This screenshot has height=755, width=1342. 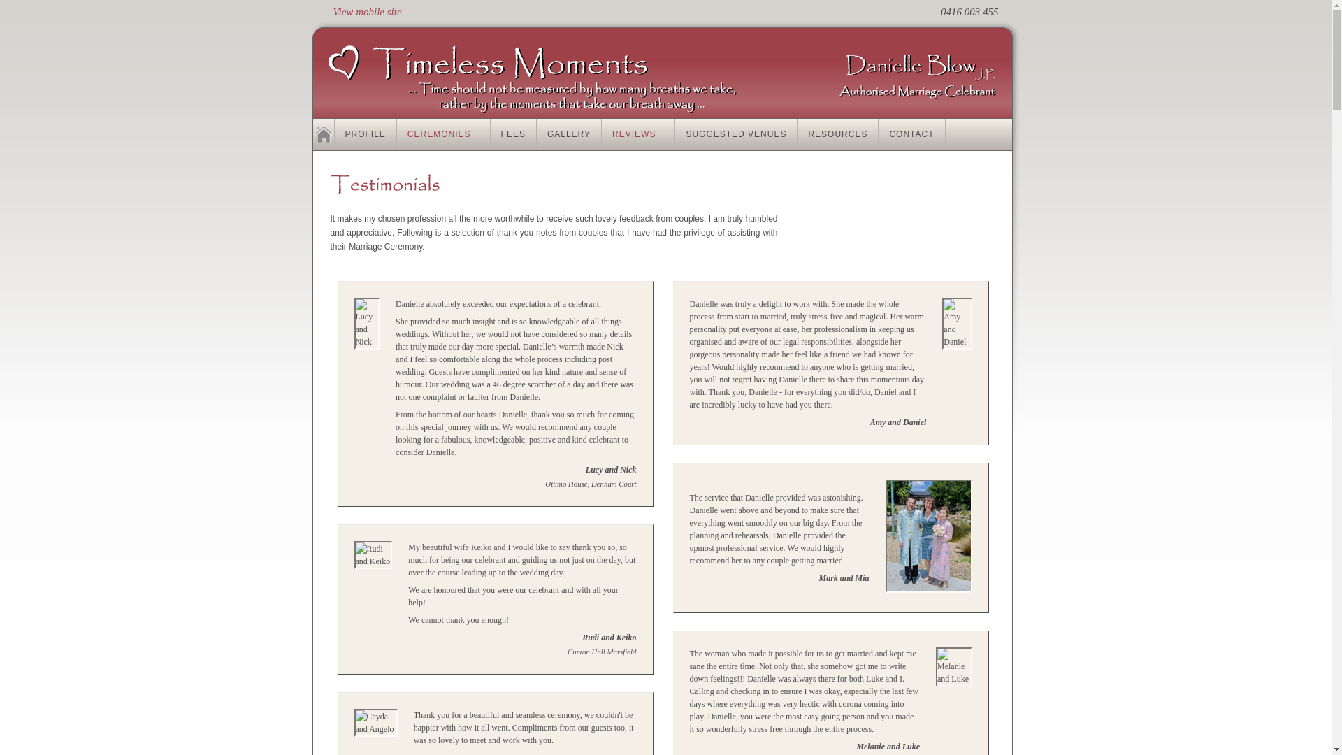 I want to click on CONTACT, so click(x=911, y=134).